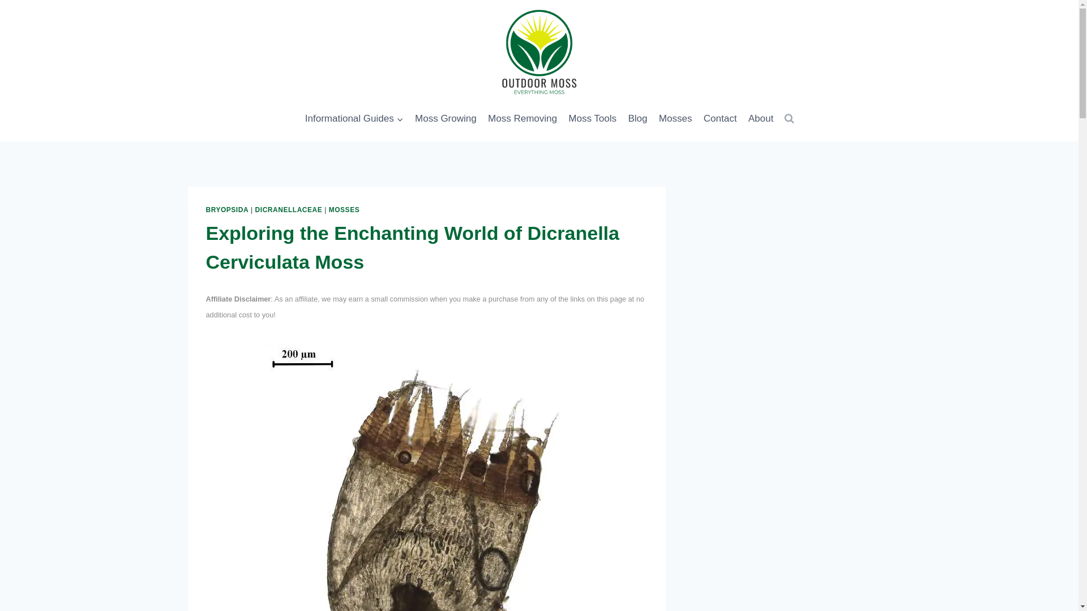 The height and width of the screenshot is (611, 1087). I want to click on MOSSES, so click(344, 209).